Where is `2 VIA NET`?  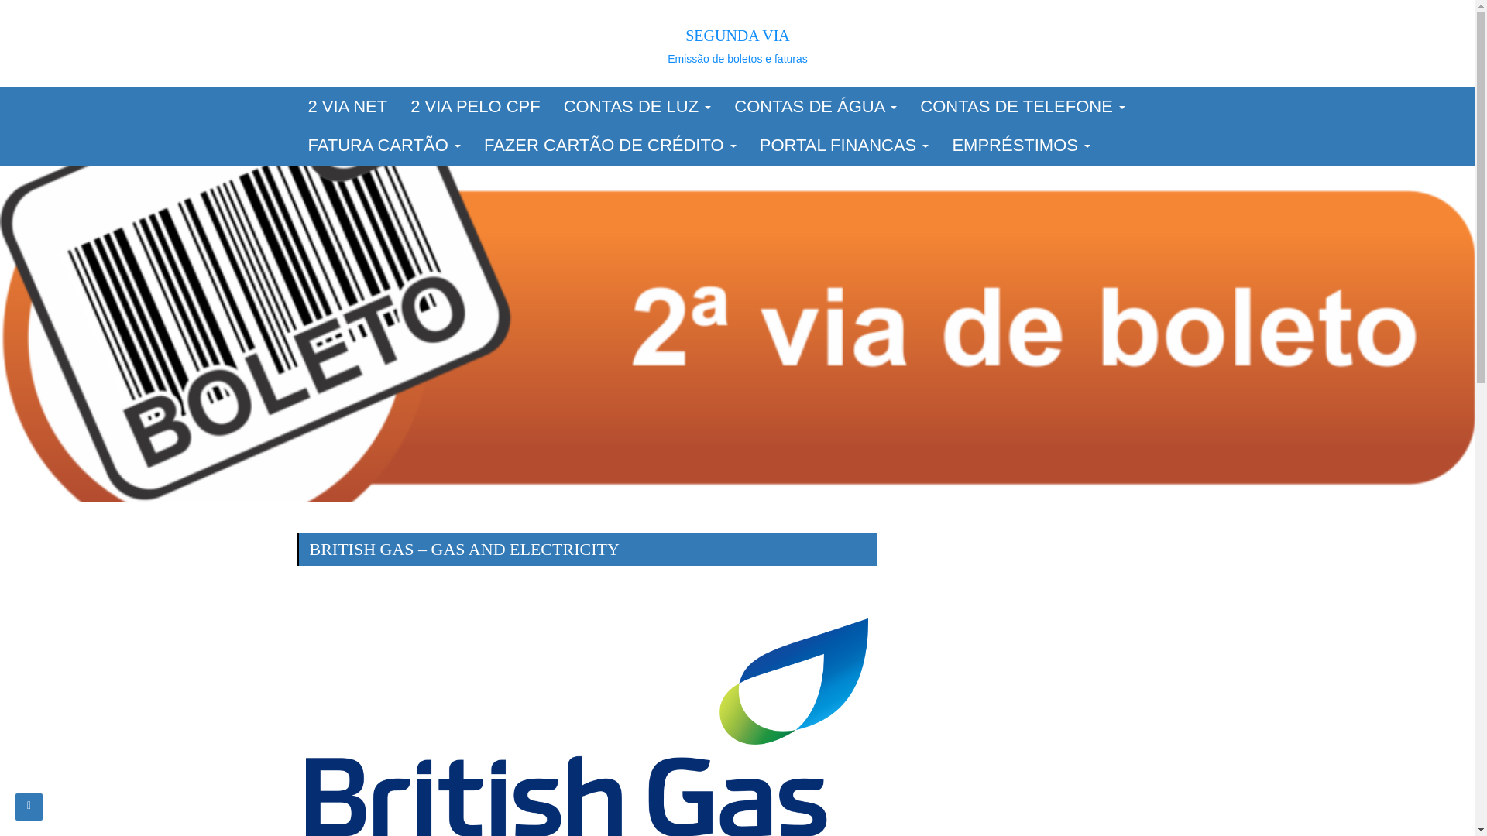
2 VIA NET is located at coordinates (347, 107).